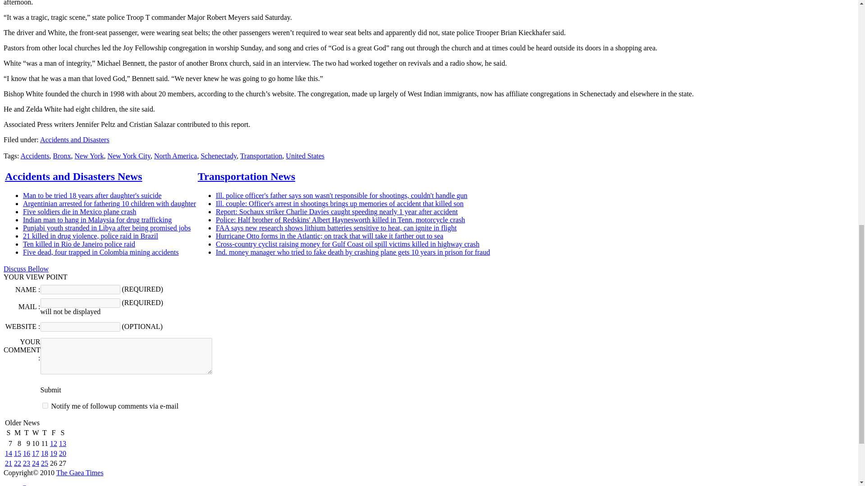 This screenshot has height=486, width=865. I want to click on Accidents and Disasters, so click(75, 139).